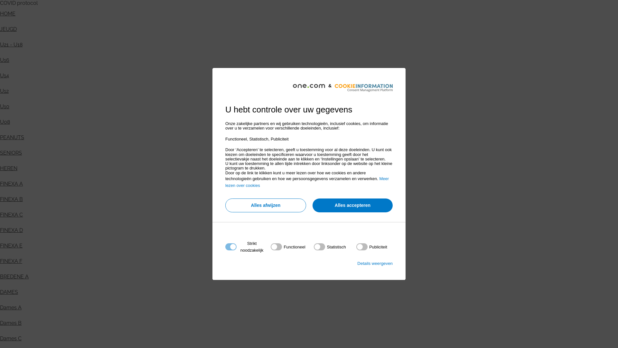  I want to click on Strikt noodzakelijk, so click(307, 286).